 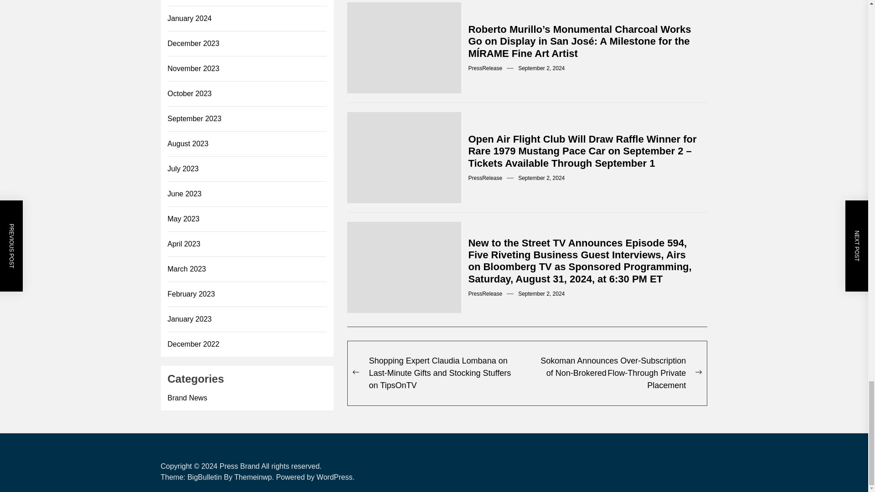 I want to click on Themeinwp, so click(x=255, y=477).